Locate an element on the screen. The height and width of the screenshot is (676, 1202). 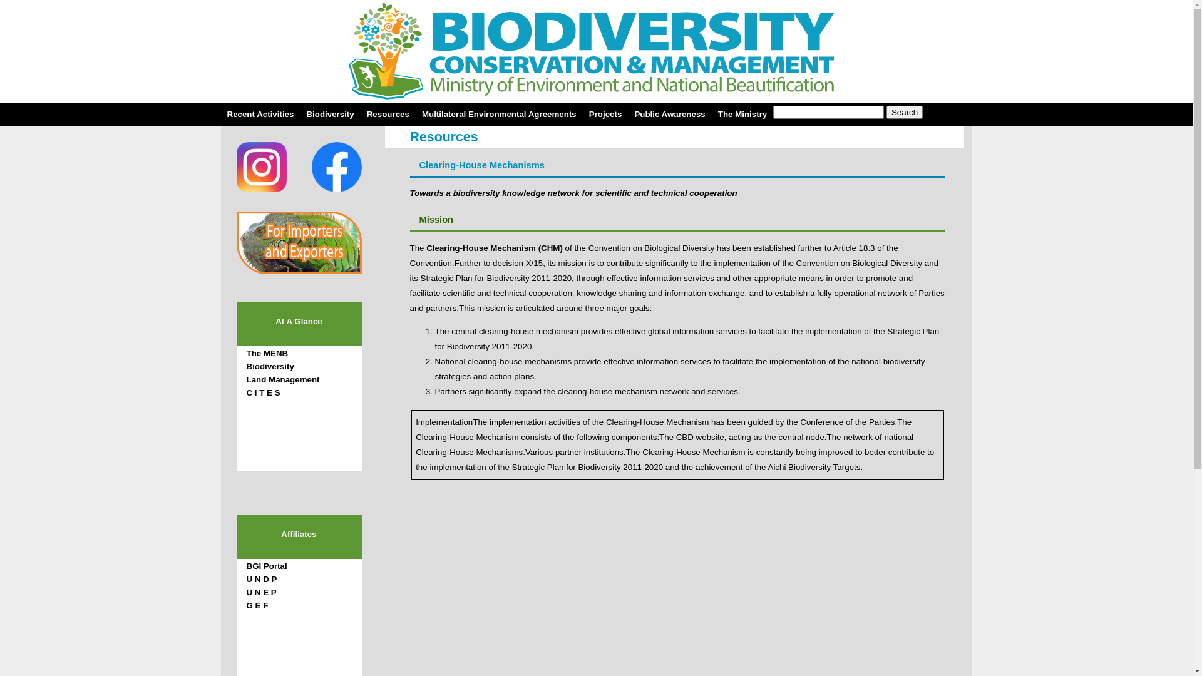
U N D P is located at coordinates (262, 580).